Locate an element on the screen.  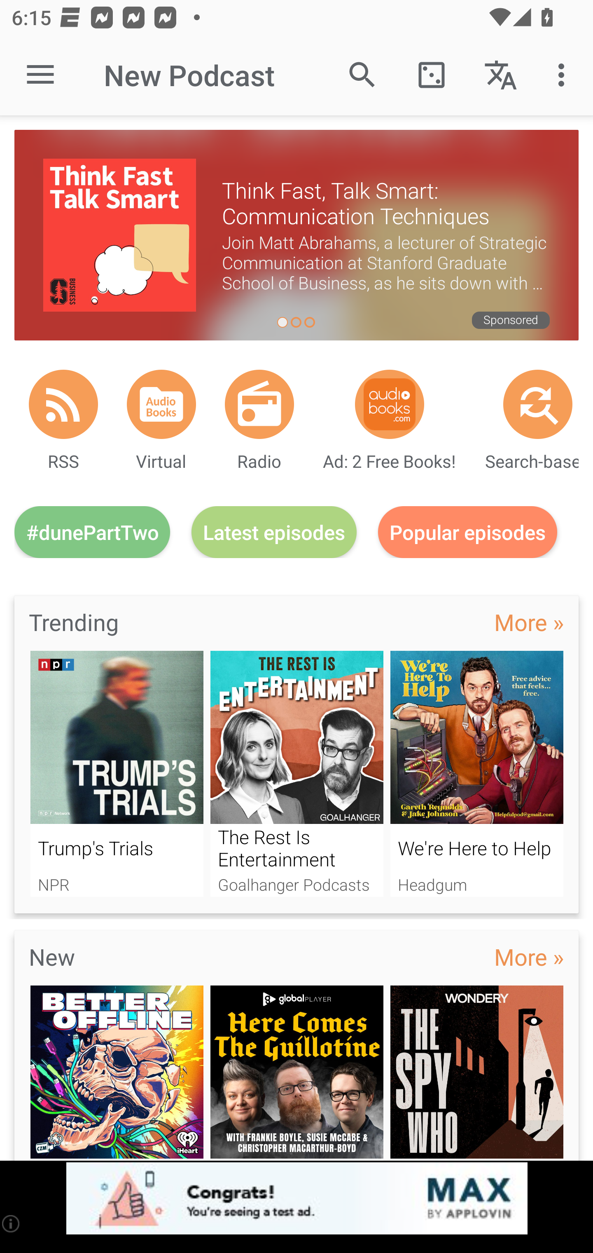
Virtual is located at coordinates (161, 404).